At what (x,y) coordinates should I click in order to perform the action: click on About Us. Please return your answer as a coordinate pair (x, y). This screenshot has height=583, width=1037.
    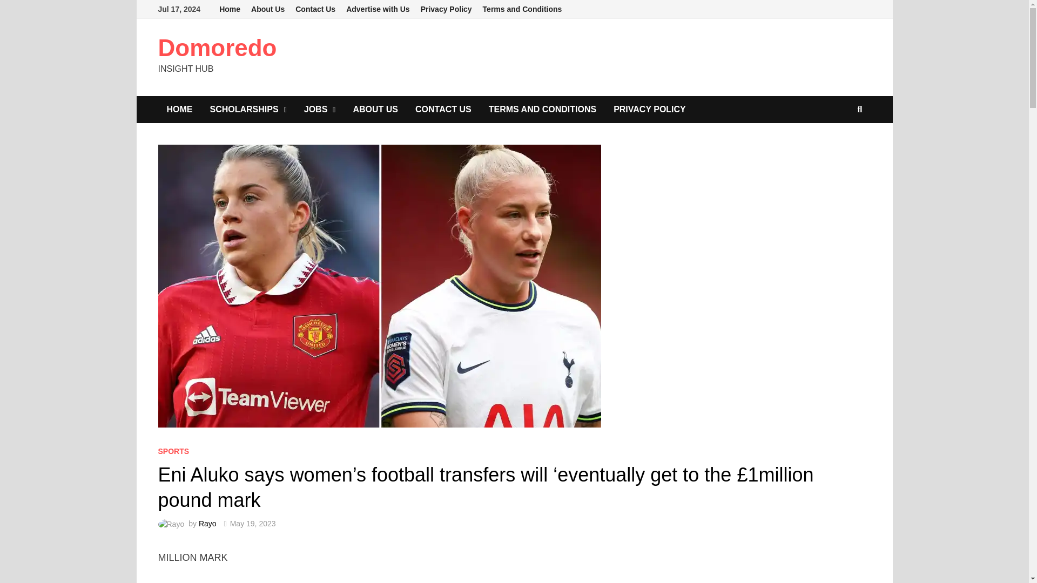
    Looking at the image, I should click on (268, 9).